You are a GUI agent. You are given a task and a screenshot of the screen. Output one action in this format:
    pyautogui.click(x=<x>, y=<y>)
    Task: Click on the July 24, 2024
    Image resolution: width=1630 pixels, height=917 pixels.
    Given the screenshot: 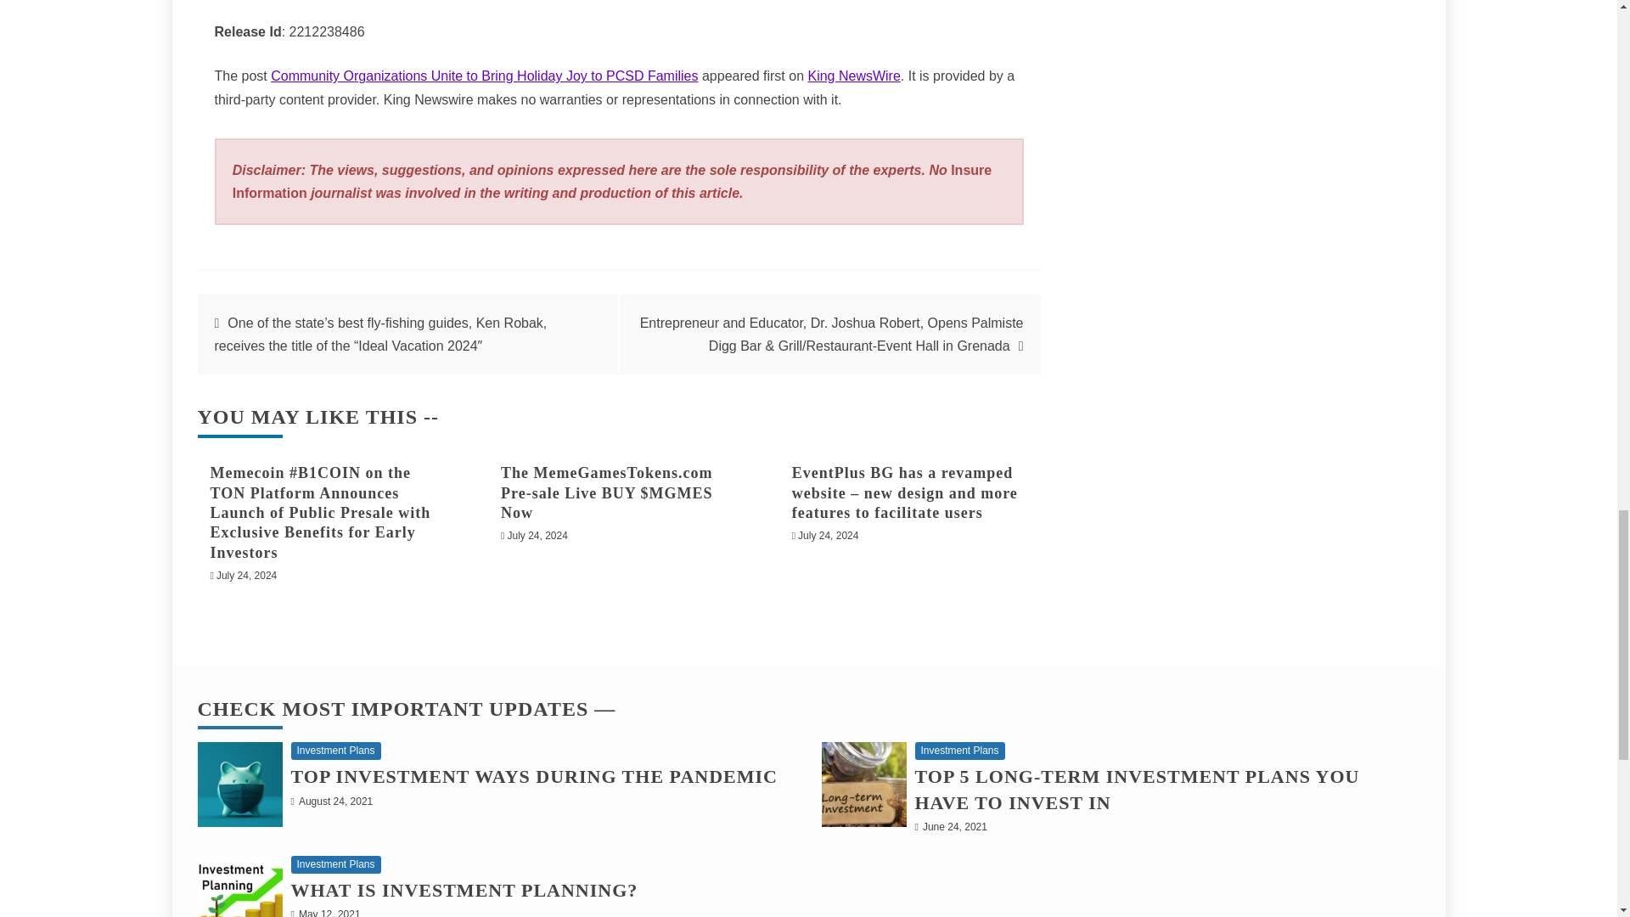 What is the action you would take?
    pyautogui.click(x=246, y=575)
    